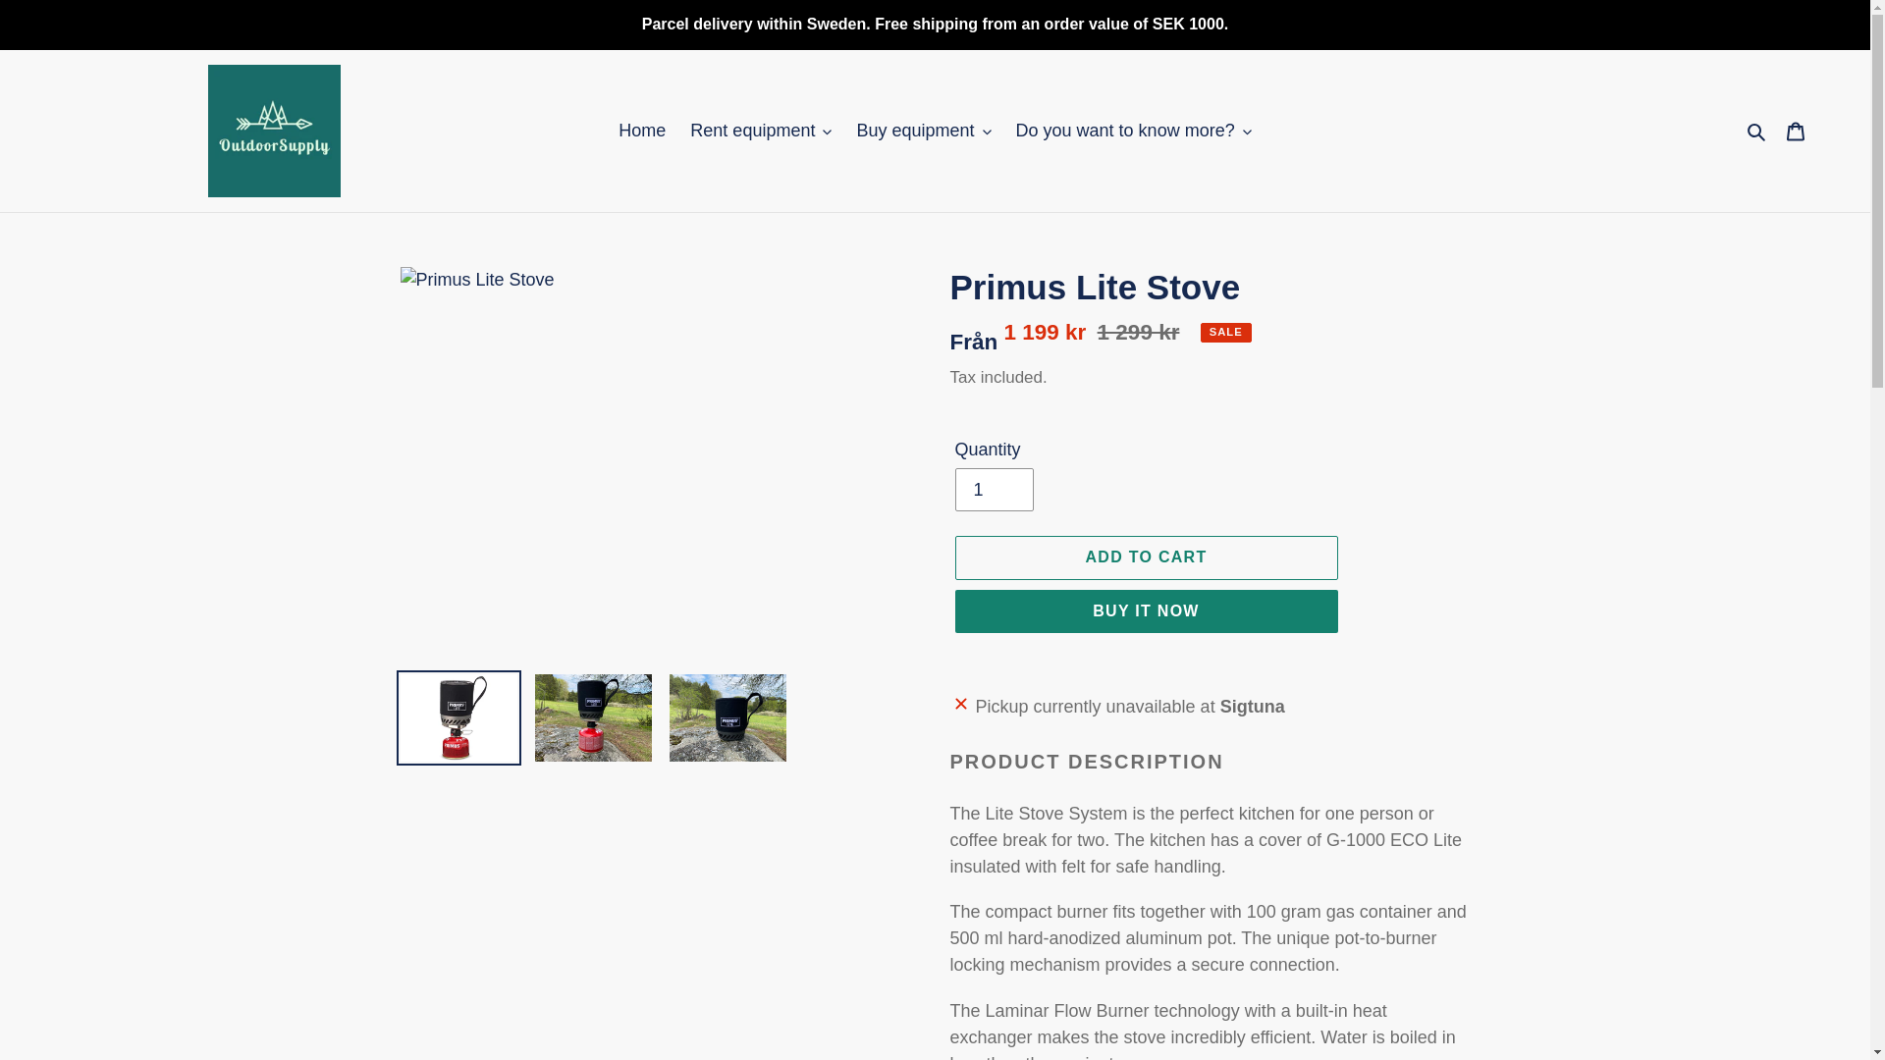 Image resolution: width=1885 pixels, height=1060 pixels. I want to click on Cart, so click(1796, 131).